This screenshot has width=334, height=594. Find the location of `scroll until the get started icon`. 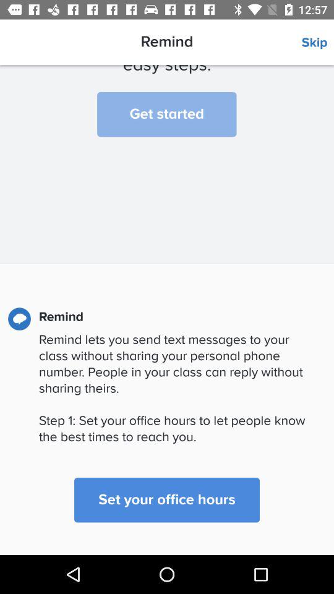

scroll until the get started icon is located at coordinates (167, 114).